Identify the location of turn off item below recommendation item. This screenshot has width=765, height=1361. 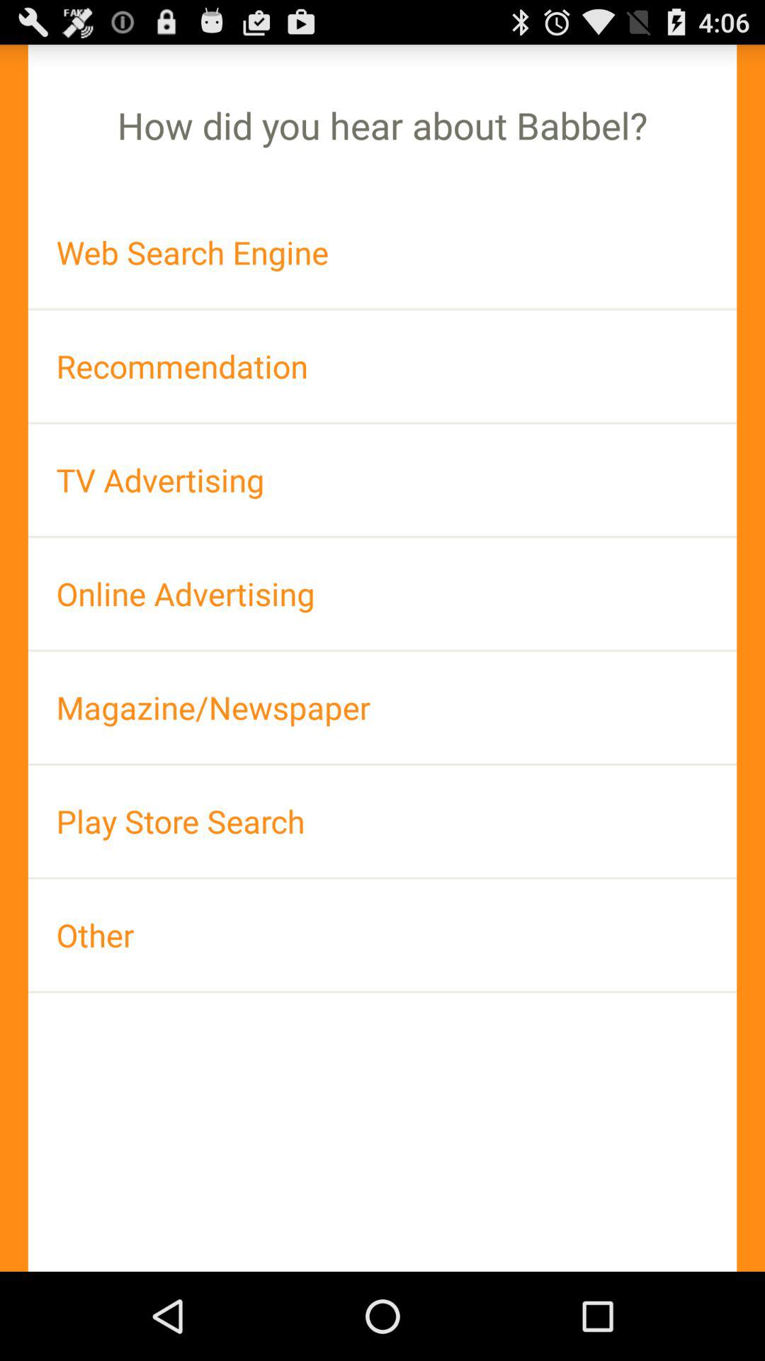
(382, 480).